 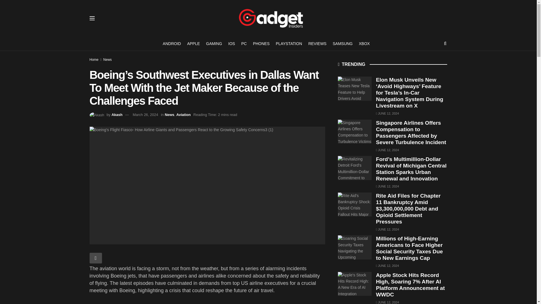 What do you see at coordinates (108, 60) in the screenshot?
I see `News` at bounding box center [108, 60].